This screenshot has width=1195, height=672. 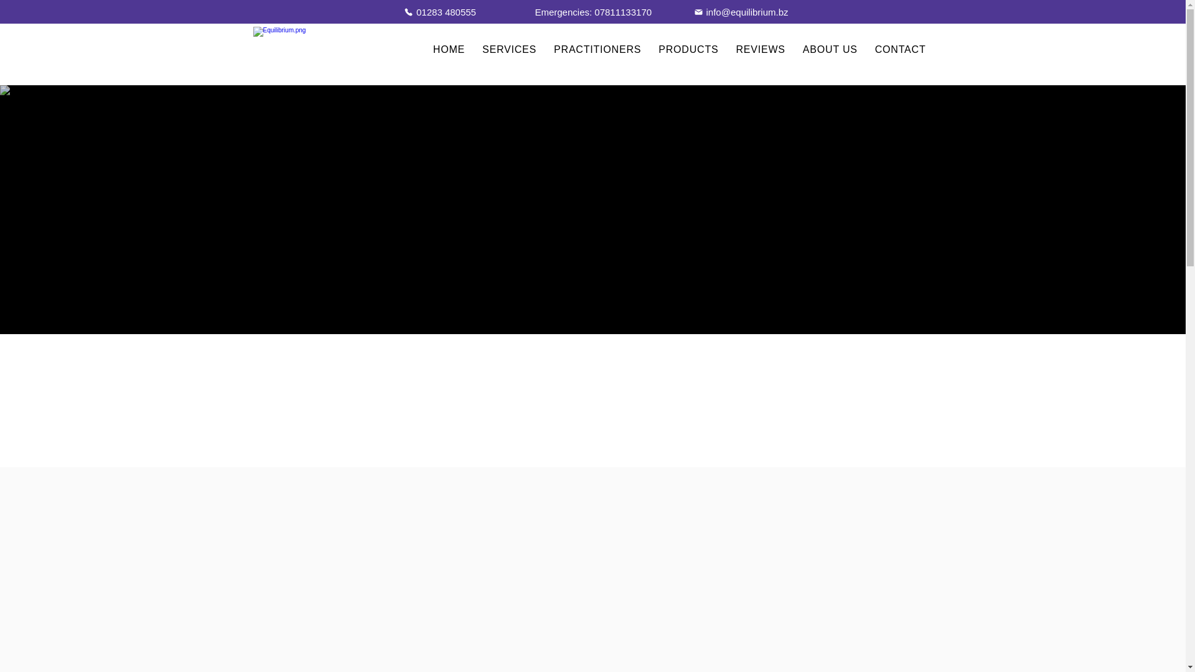 I want to click on PRODUCTS, so click(x=688, y=50).